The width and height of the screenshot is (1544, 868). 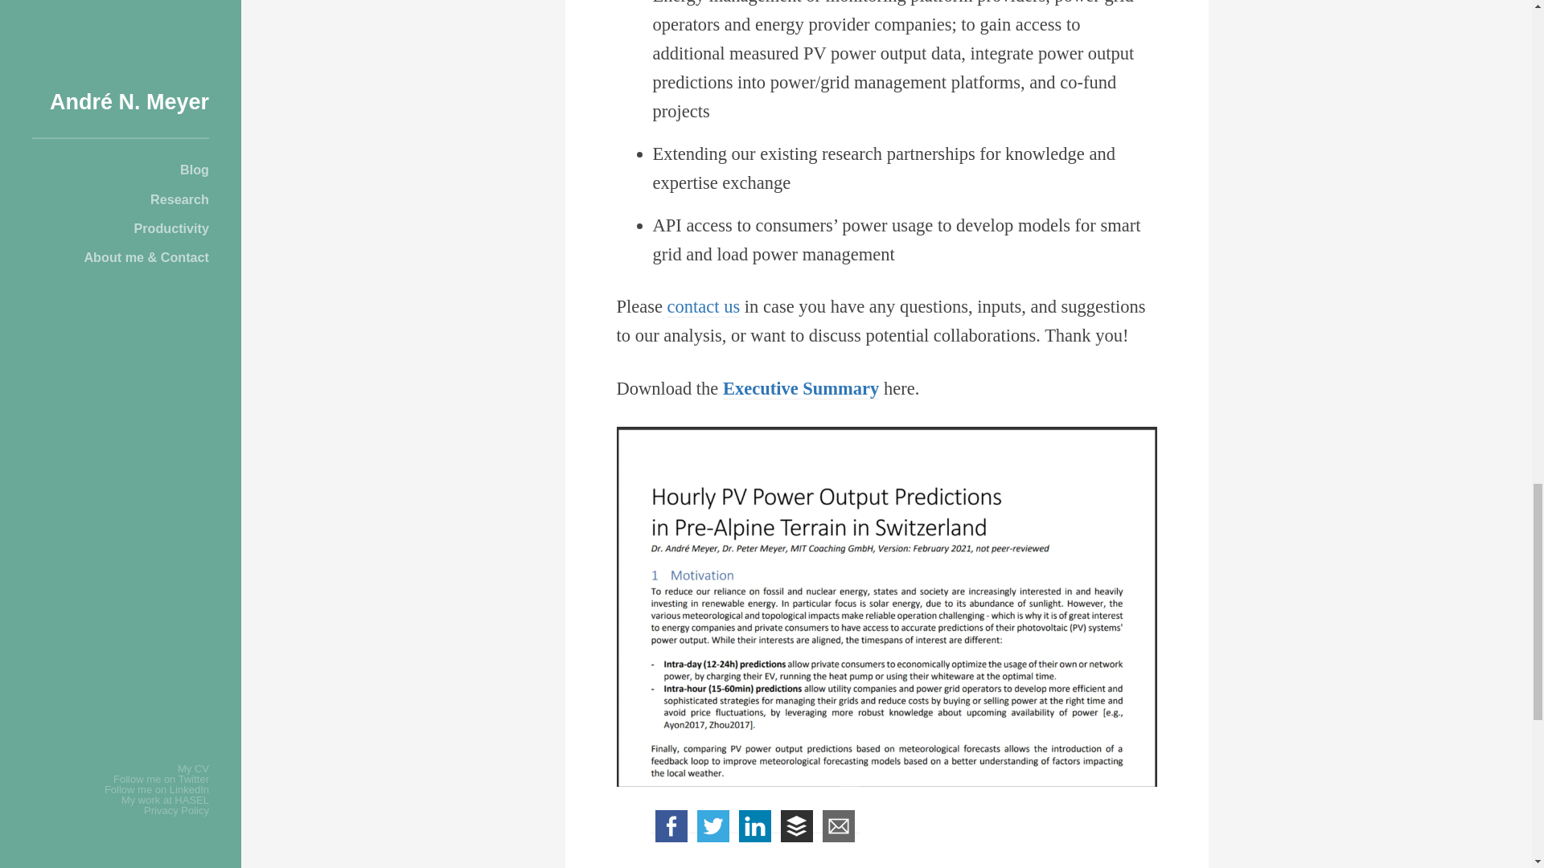 What do you see at coordinates (797, 826) in the screenshot?
I see `buffer` at bounding box center [797, 826].